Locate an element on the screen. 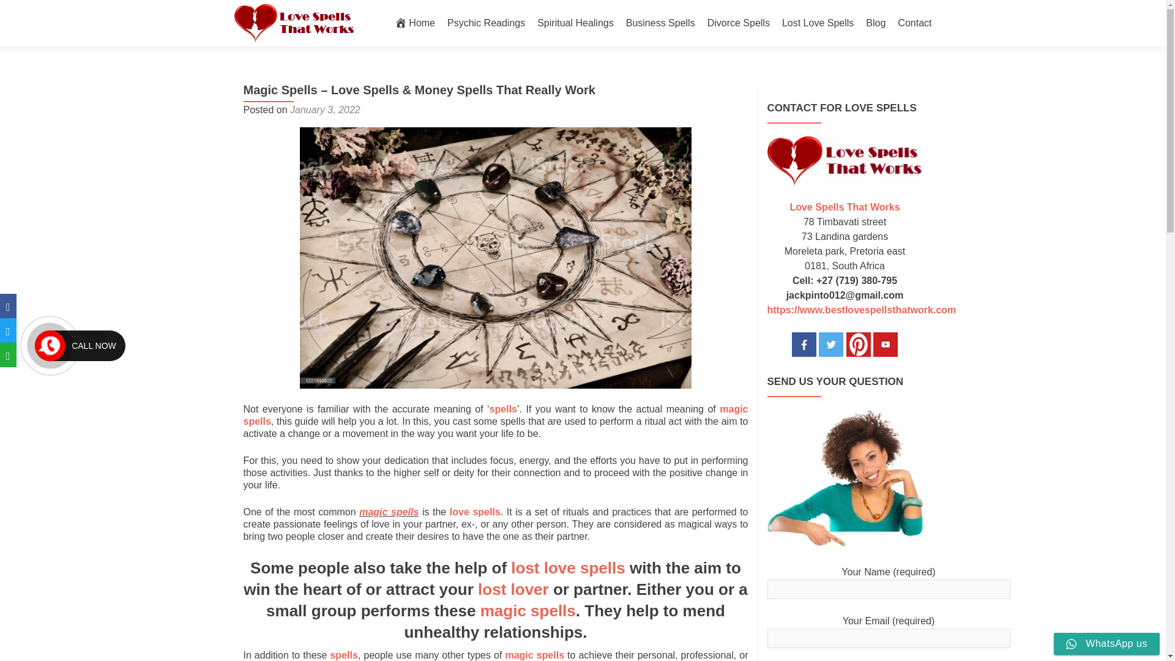 The image size is (1175, 661). Love Spells that work Fast is located at coordinates (845, 160).